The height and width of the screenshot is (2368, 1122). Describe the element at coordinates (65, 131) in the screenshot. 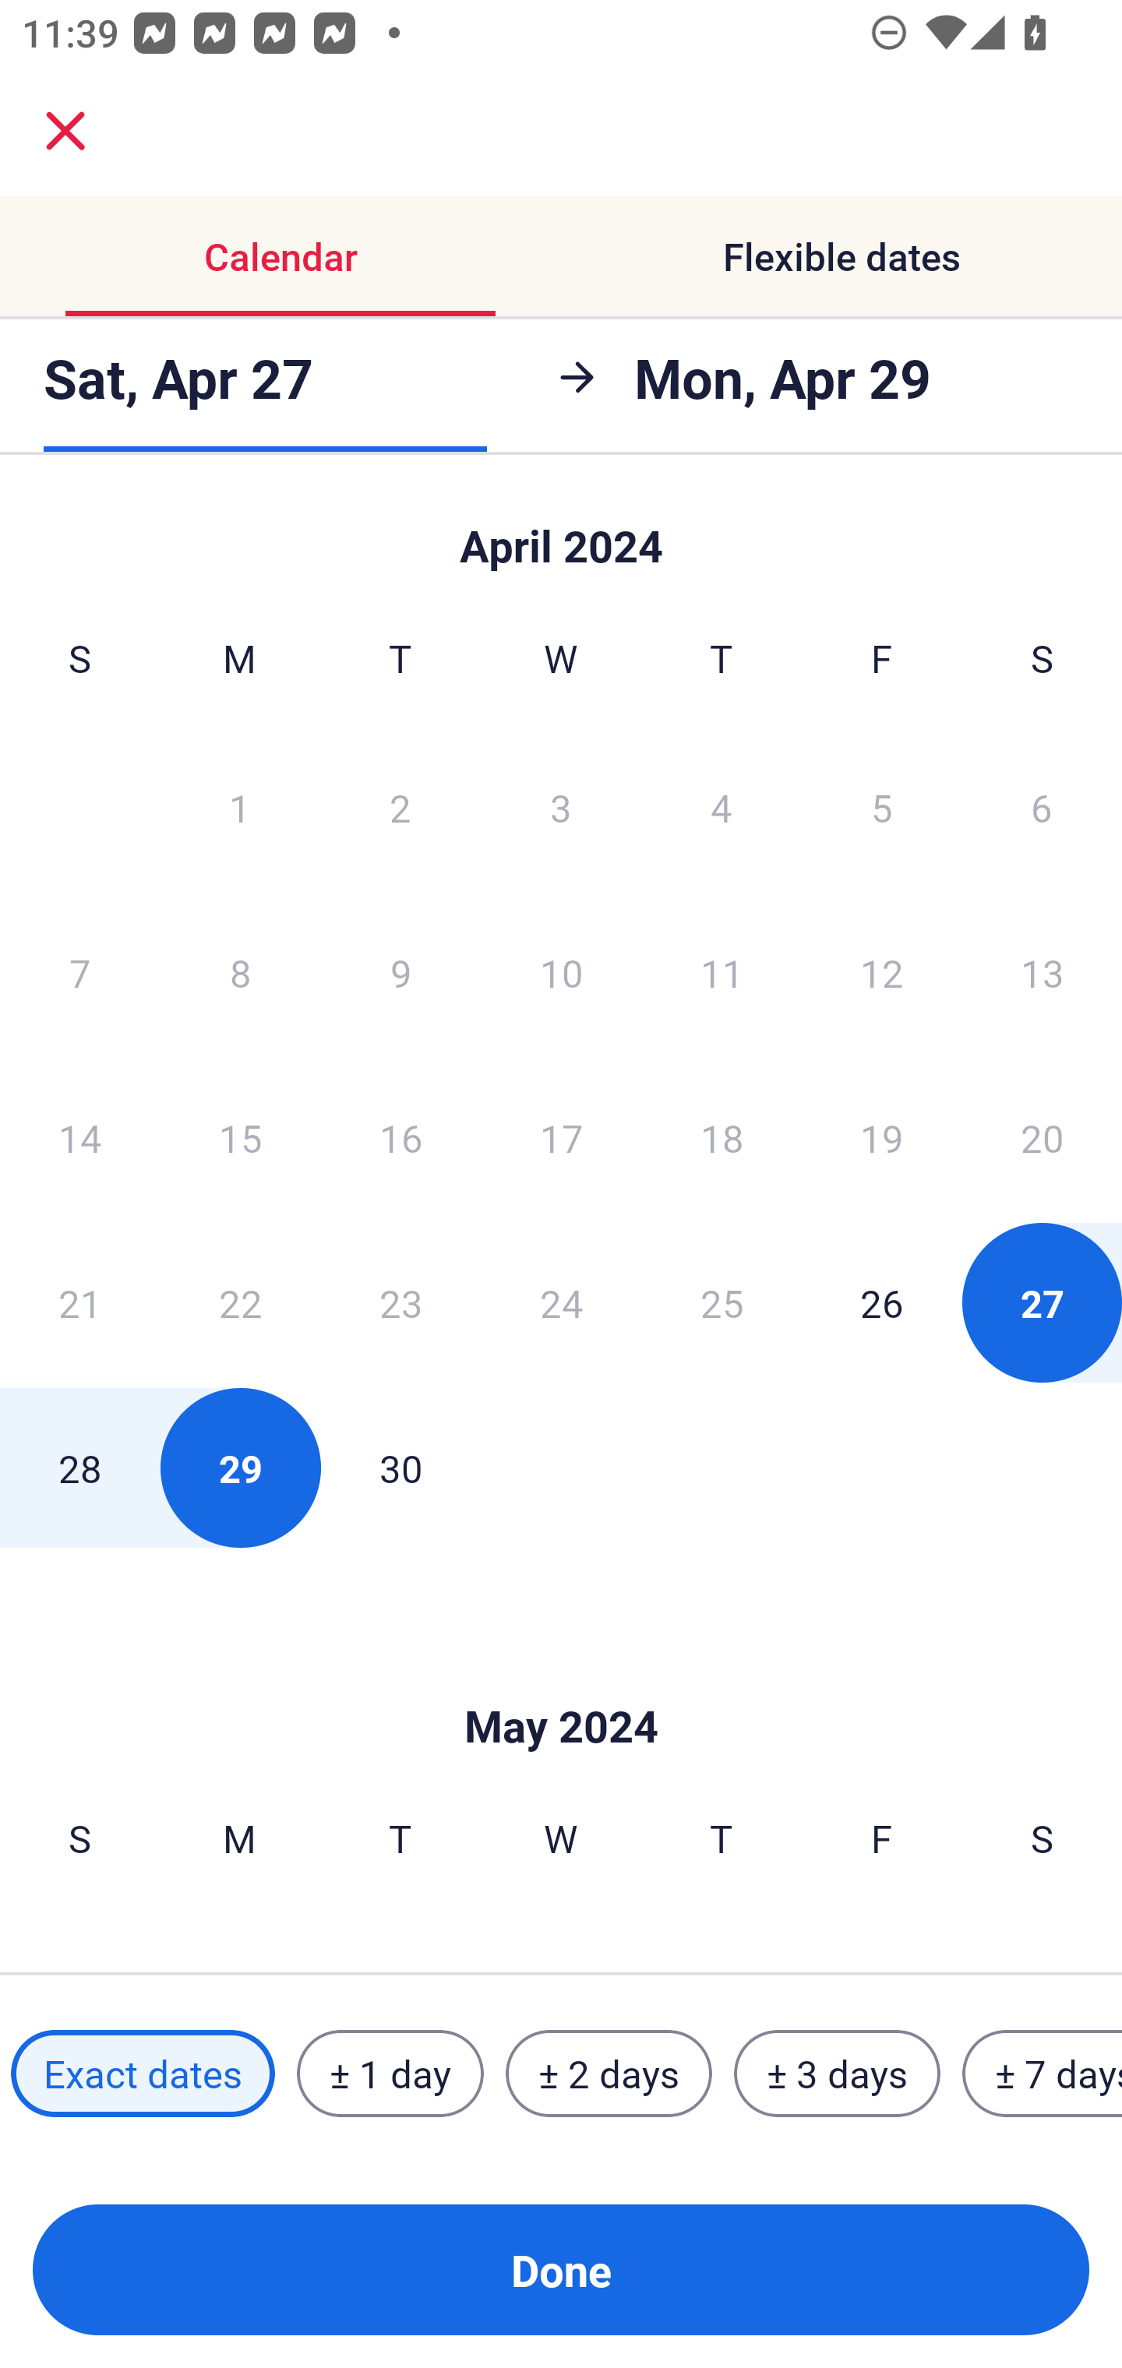

I see `close.` at that location.